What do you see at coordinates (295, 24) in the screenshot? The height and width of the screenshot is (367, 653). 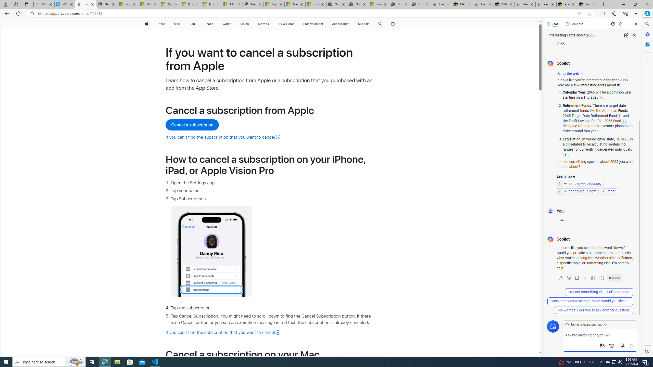 I see `TV and Home menu` at bounding box center [295, 24].